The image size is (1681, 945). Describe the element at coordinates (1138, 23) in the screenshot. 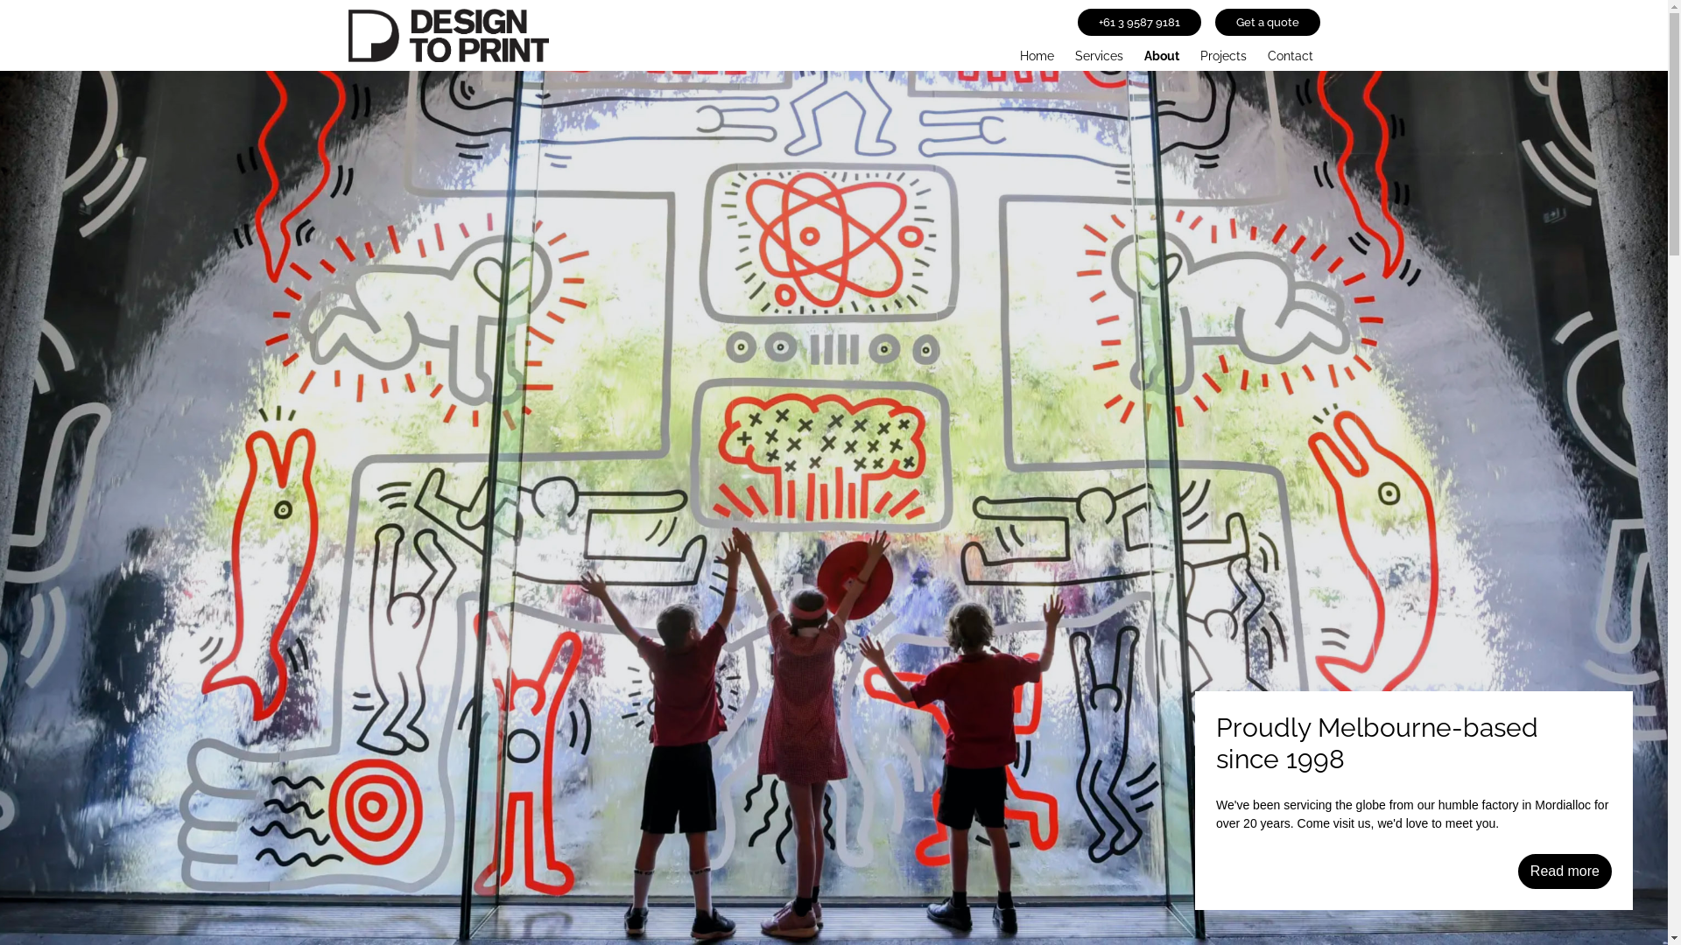

I see `+61 3 9587 9181` at that location.